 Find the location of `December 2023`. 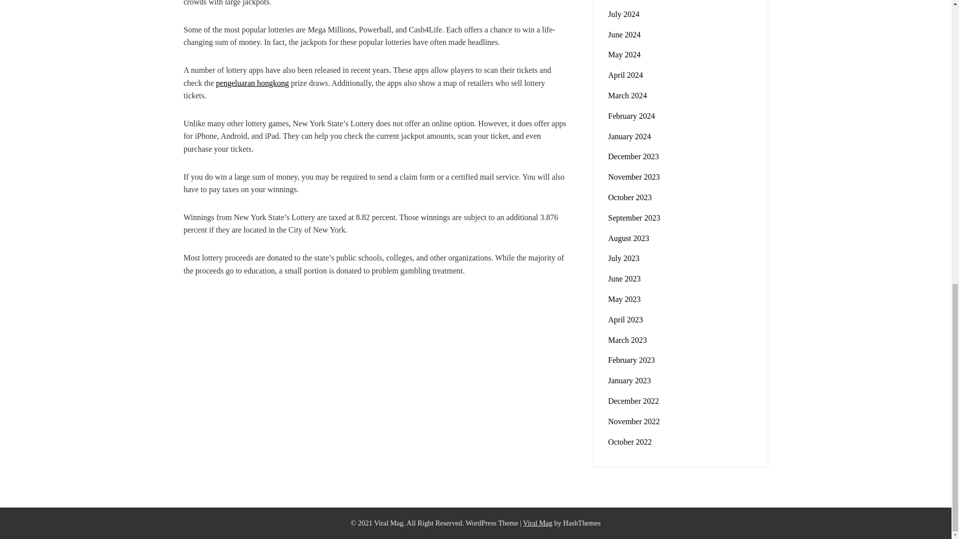

December 2023 is located at coordinates (633, 156).